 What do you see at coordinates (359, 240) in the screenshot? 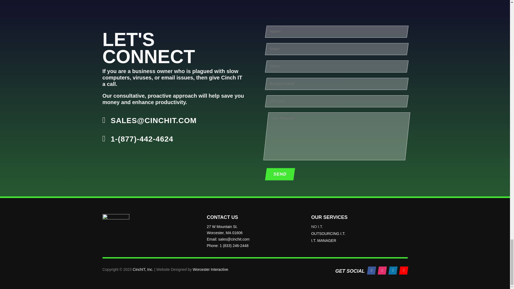
I see `I.T. MANAGER` at bounding box center [359, 240].